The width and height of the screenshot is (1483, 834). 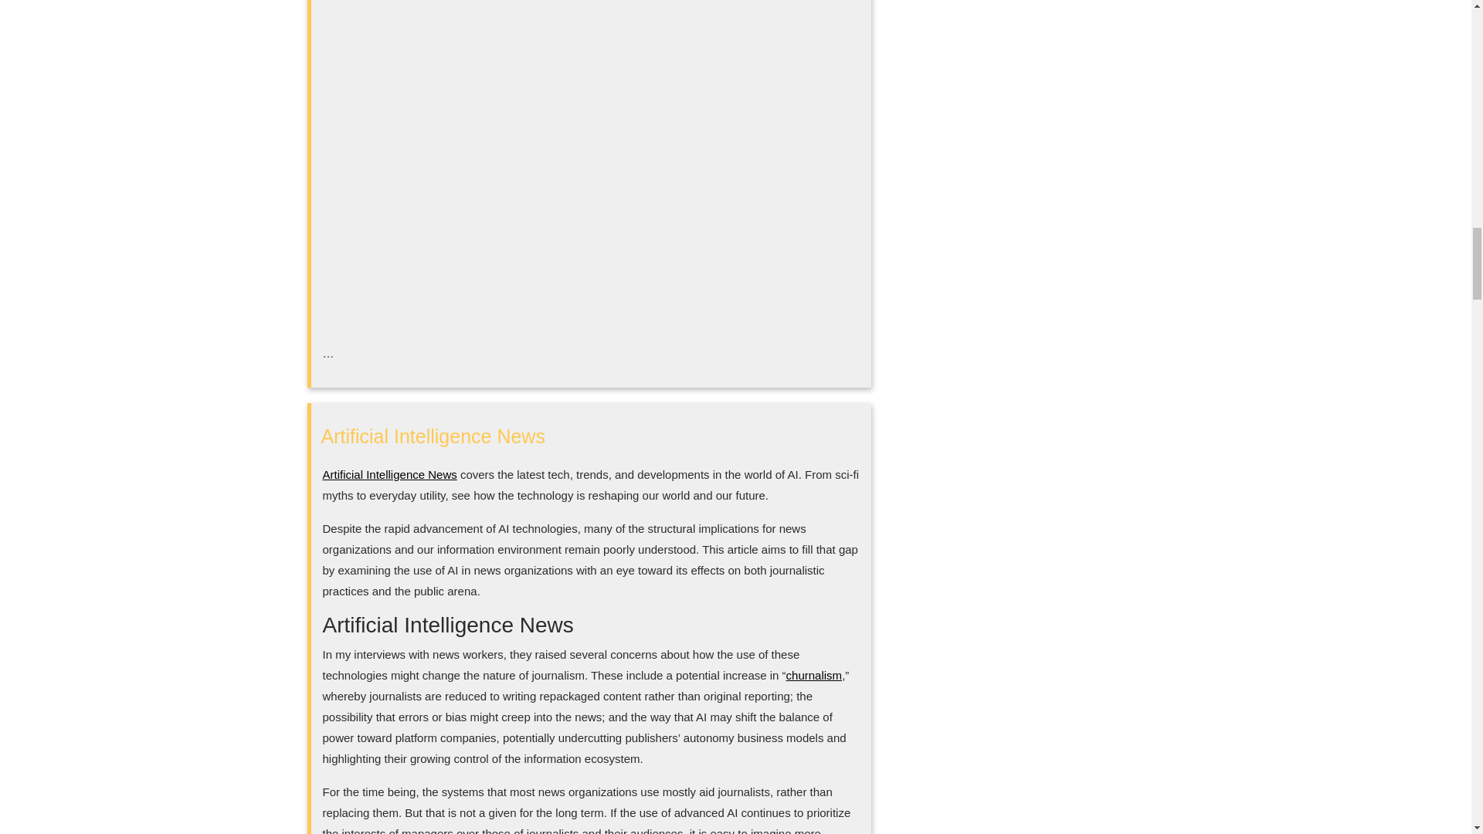 What do you see at coordinates (814, 675) in the screenshot?
I see `churnalism` at bounding box center [814, 675].